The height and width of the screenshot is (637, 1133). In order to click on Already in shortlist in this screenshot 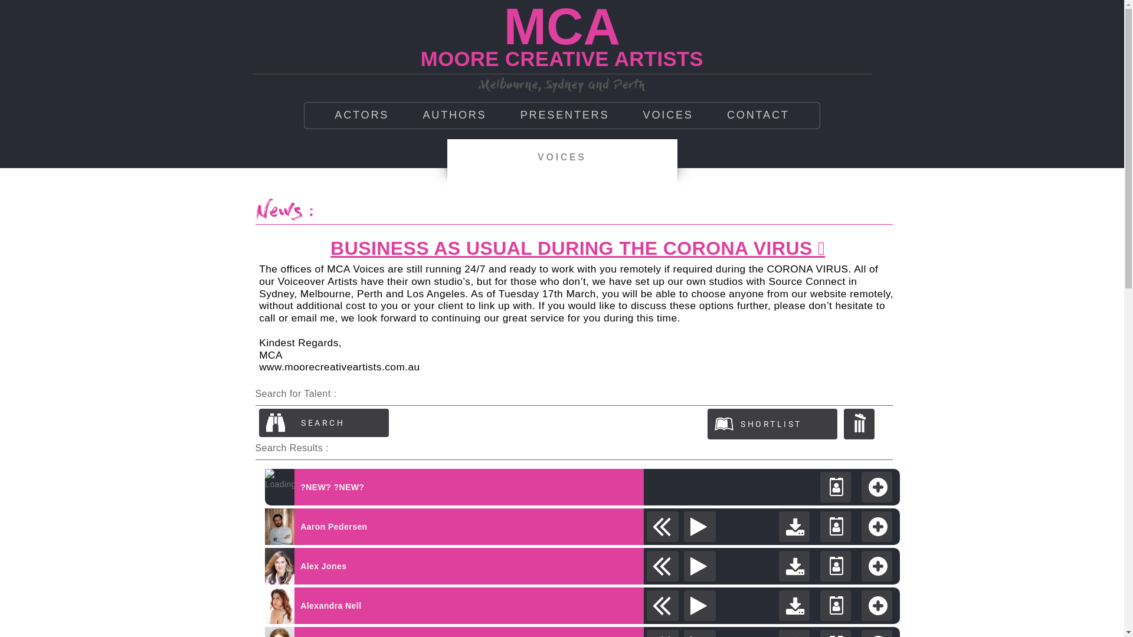, I will do `click(582, 554)`.